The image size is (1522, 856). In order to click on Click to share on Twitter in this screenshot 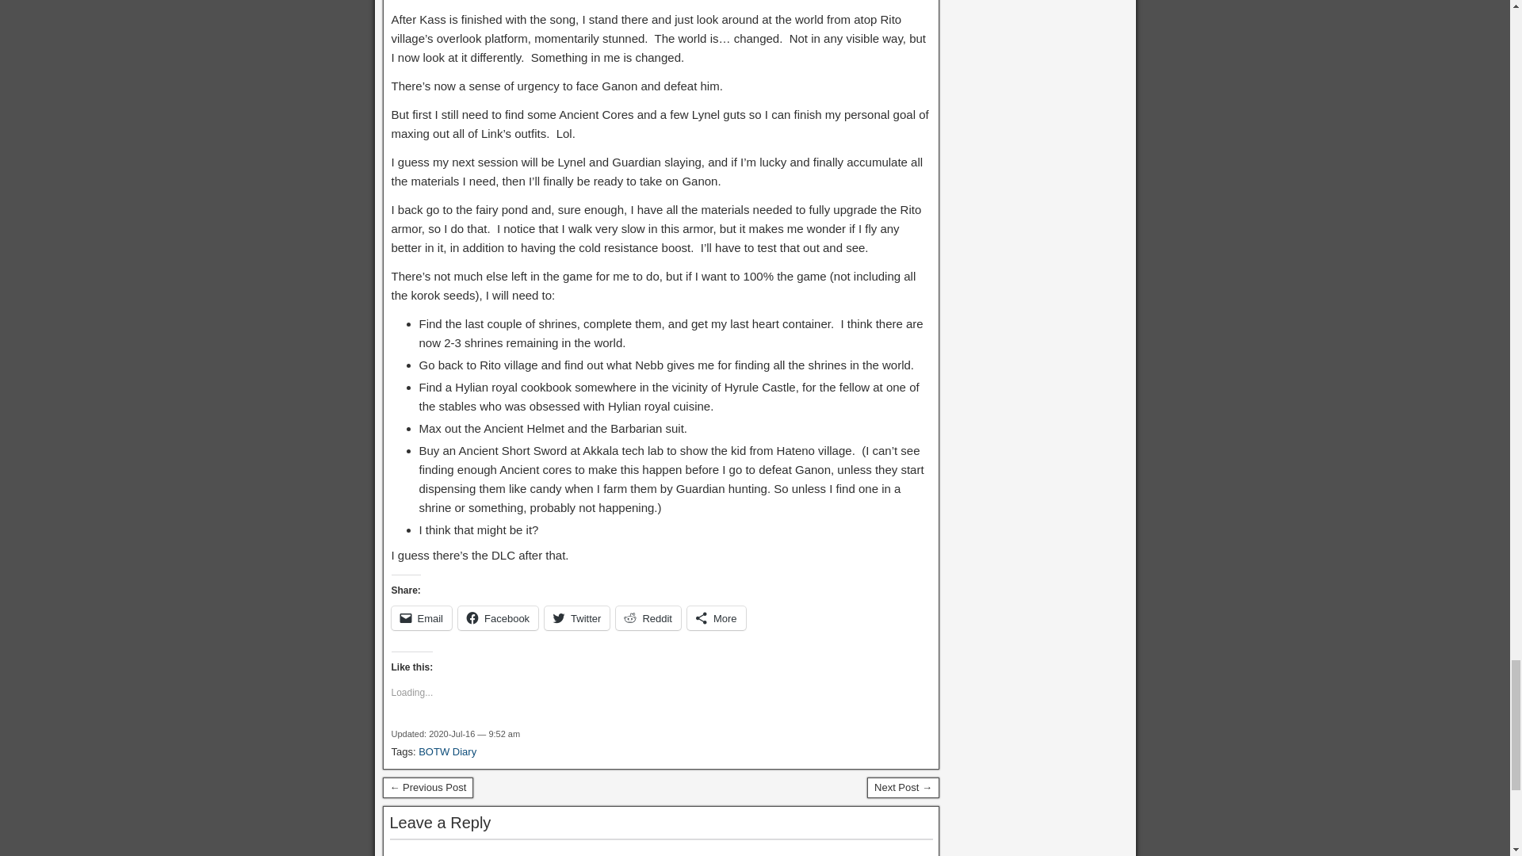, I will do `click(577, 617)`.